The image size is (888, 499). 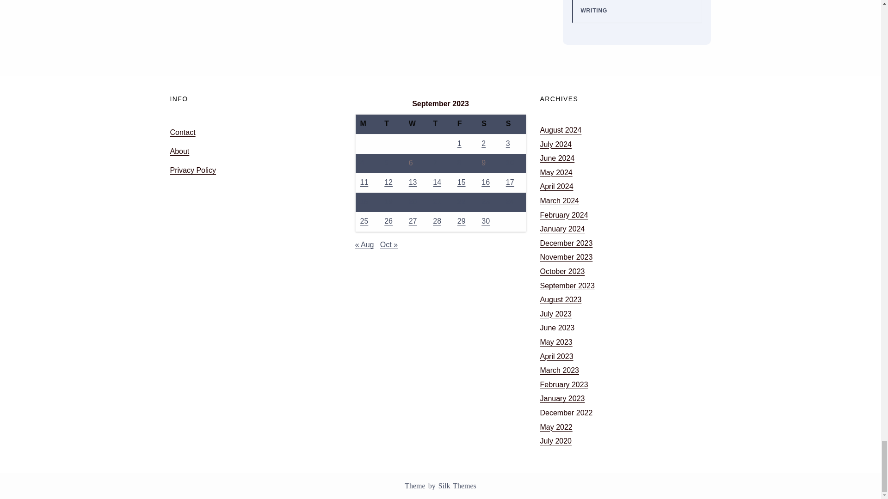 What do you see at coordinates (367, 124) in the screenshot?
I see `Monday` at bounding box center [367, 124].